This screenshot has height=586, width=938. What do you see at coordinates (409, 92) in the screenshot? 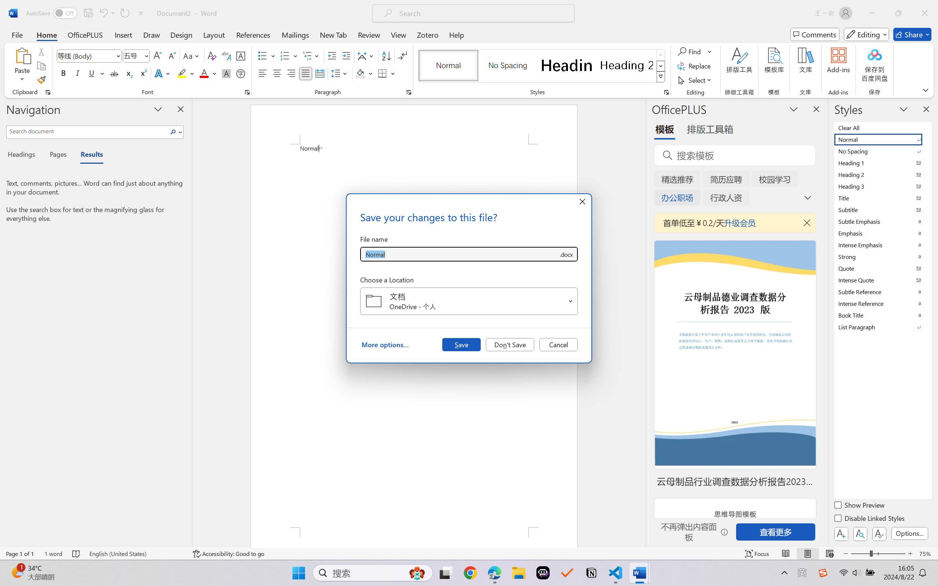
I see `Paragraph...` at bounding box center [409, 92].